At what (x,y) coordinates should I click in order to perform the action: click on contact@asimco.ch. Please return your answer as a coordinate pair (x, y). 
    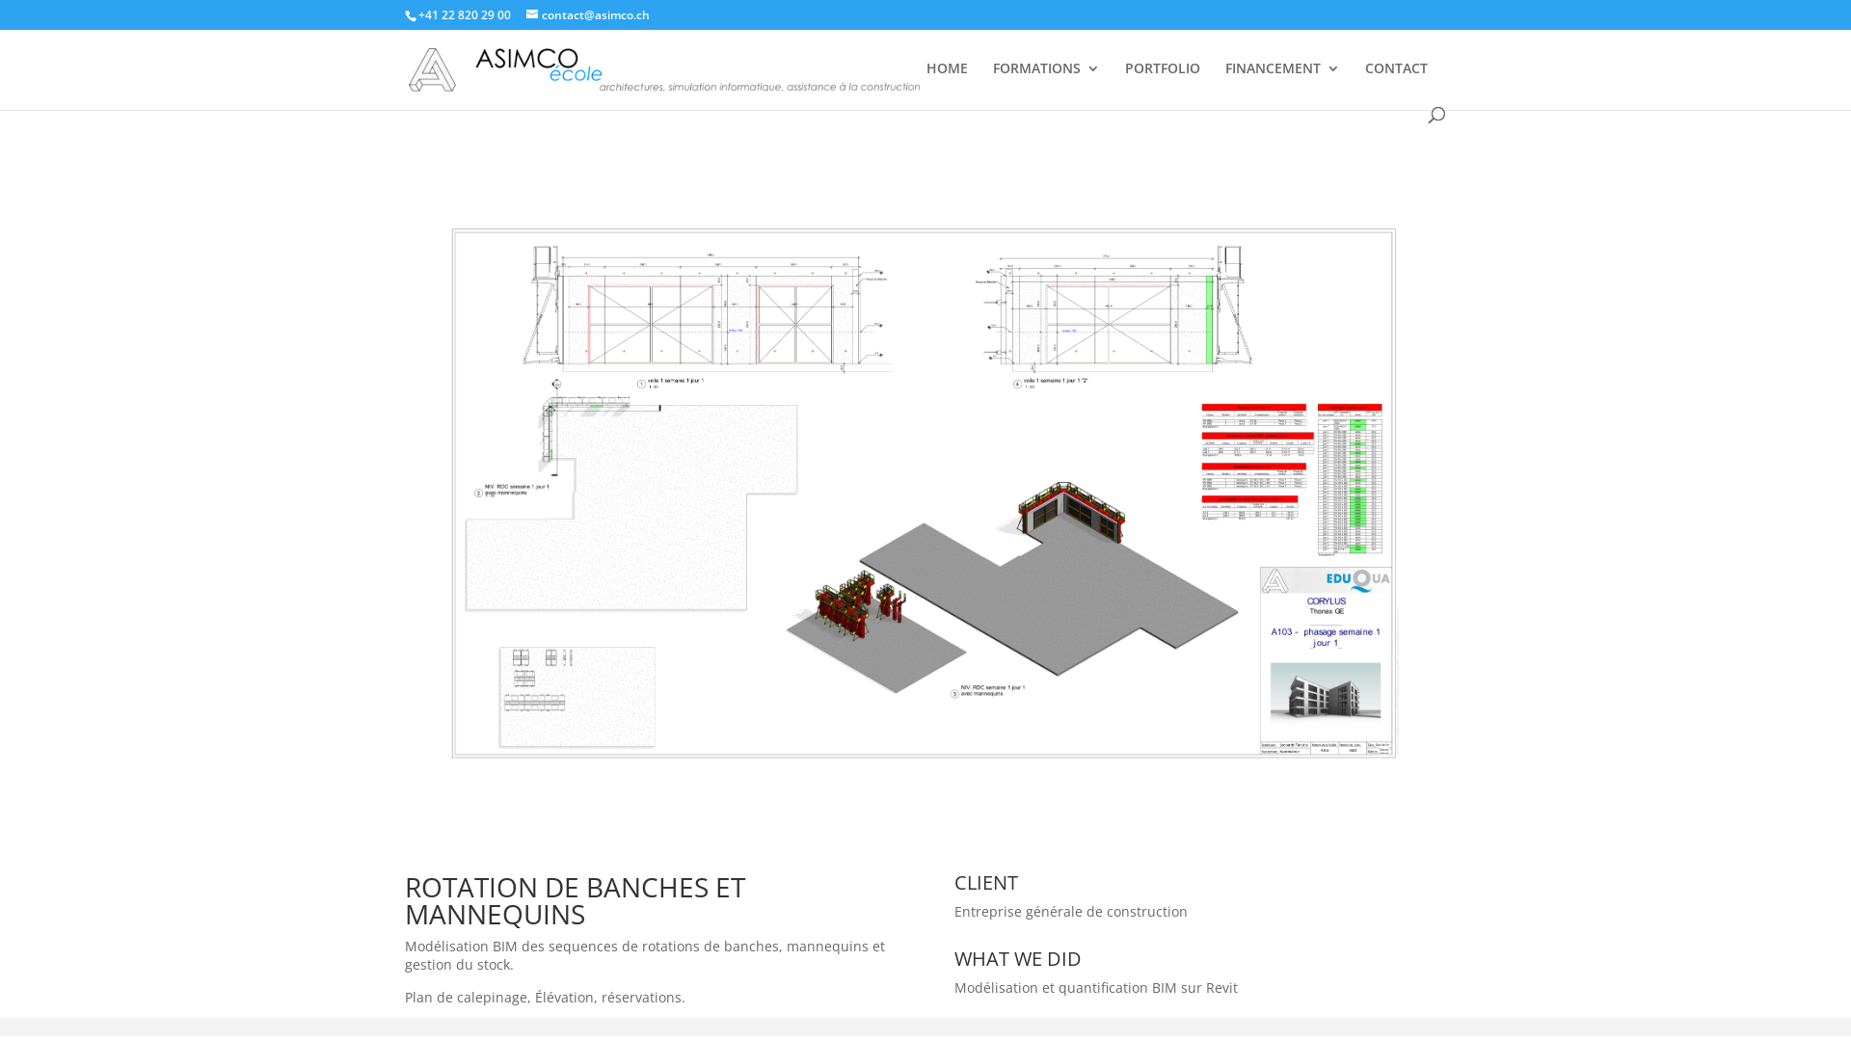
    Looking at the image, I should click on (588, 15).